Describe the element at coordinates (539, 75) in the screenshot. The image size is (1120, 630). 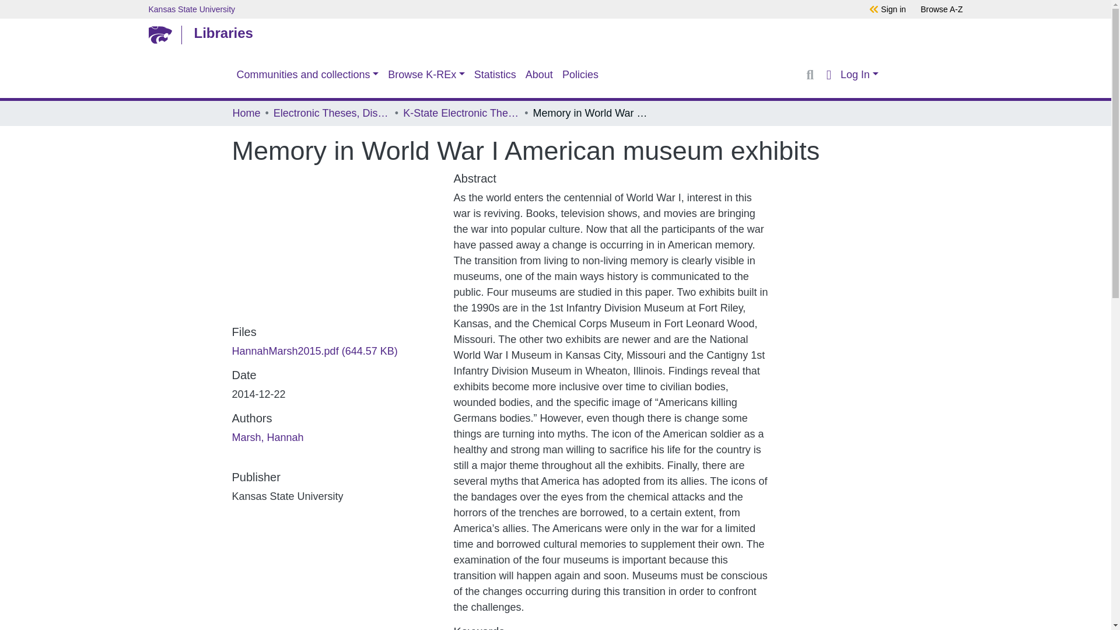
I see `About` at that location.